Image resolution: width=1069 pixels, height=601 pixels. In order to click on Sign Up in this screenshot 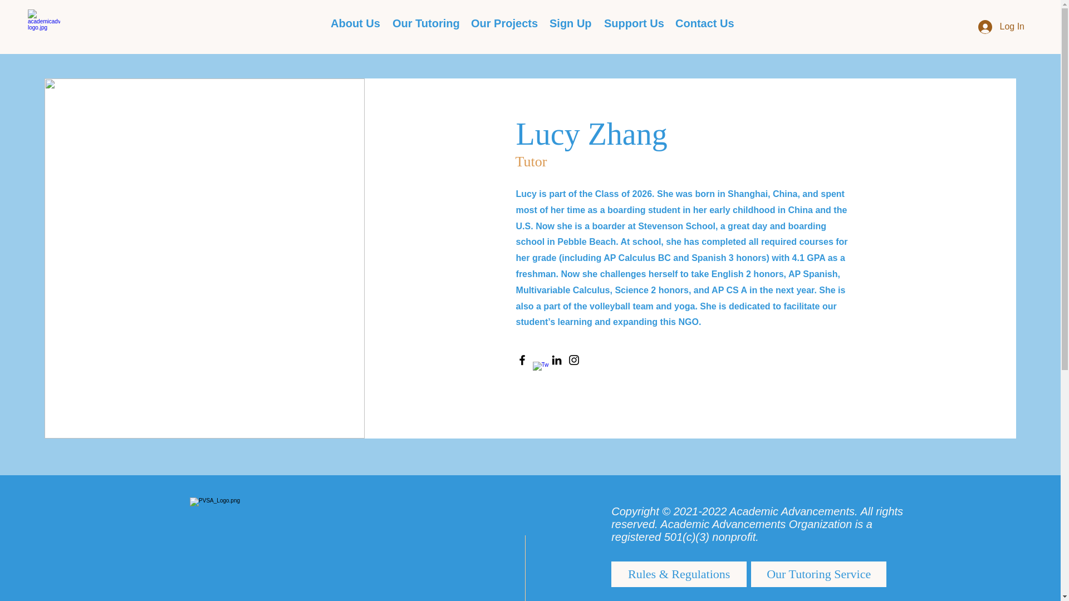, I will do `click(568, 23)`.